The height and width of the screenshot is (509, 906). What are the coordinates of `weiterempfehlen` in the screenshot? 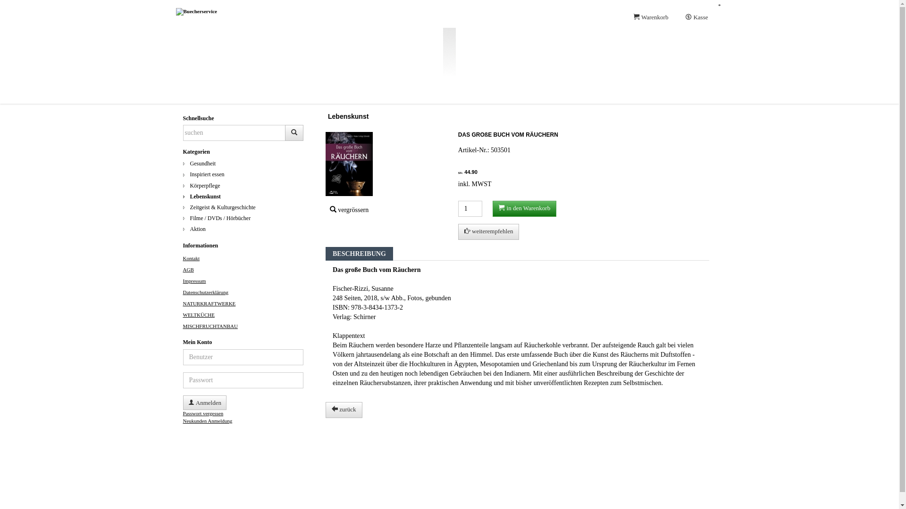 It's located at (489, 232).